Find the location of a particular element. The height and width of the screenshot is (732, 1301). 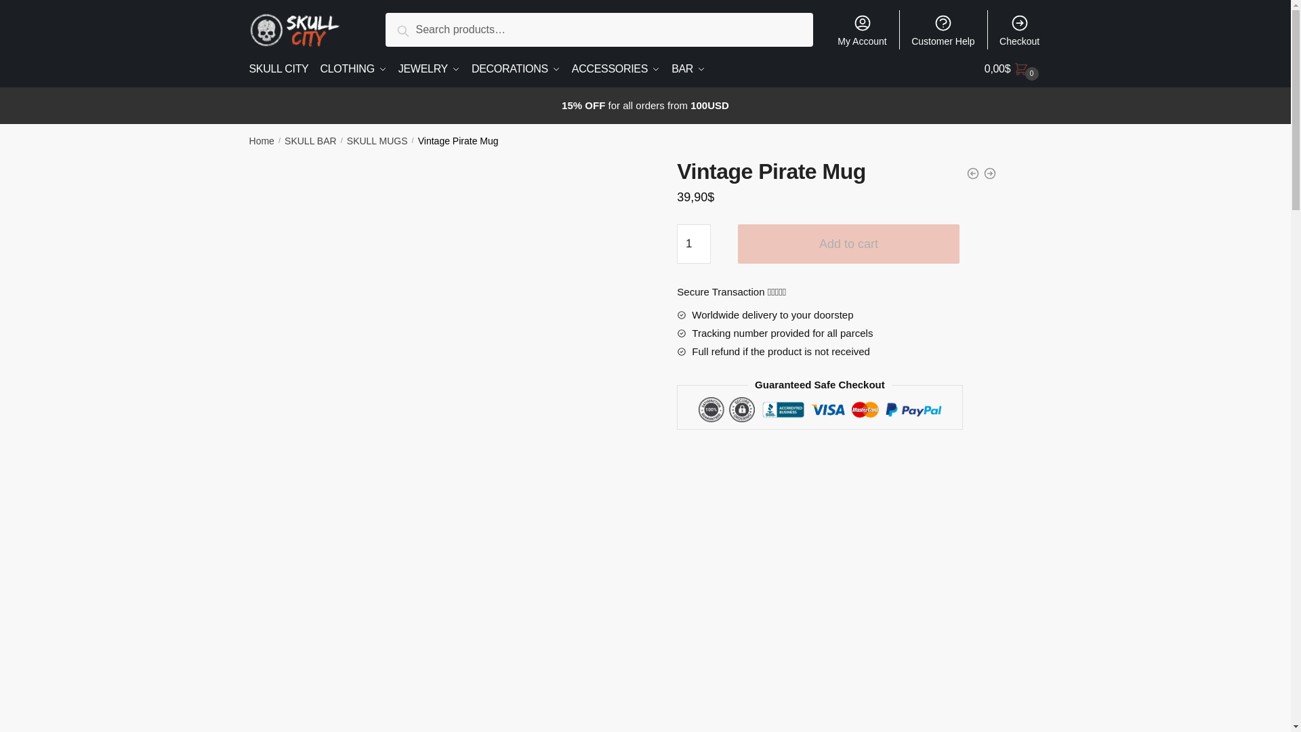

JEWELRY is located at coordinates (429, 68).